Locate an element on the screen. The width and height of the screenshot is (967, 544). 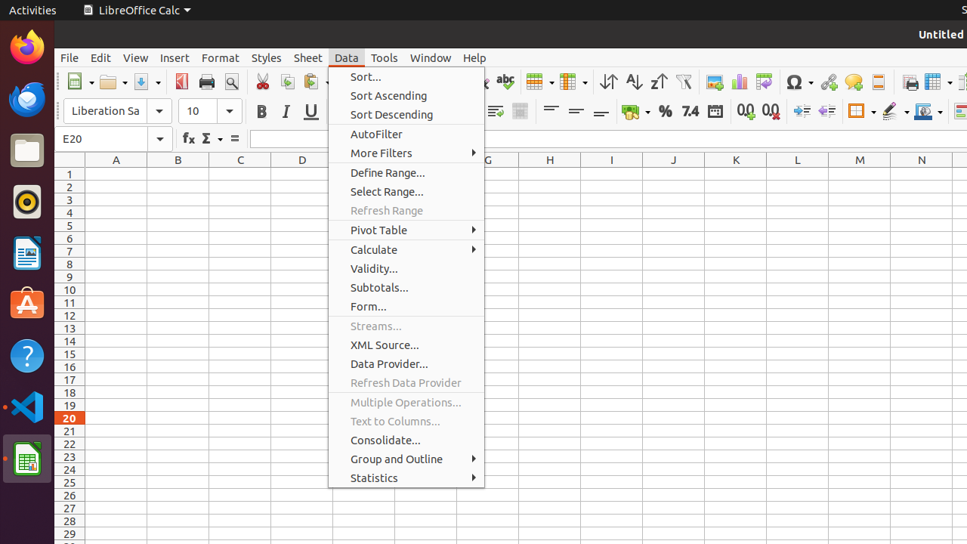
Center Vertically is located at coordinates (576, 112).